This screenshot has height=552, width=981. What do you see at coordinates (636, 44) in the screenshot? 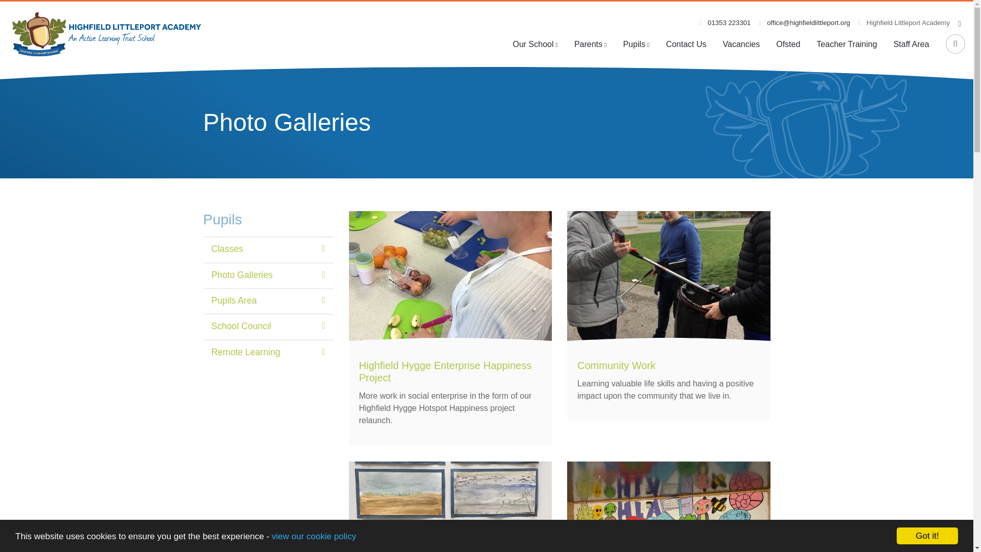
I see `Pupils` at bounding box center [636, 44].